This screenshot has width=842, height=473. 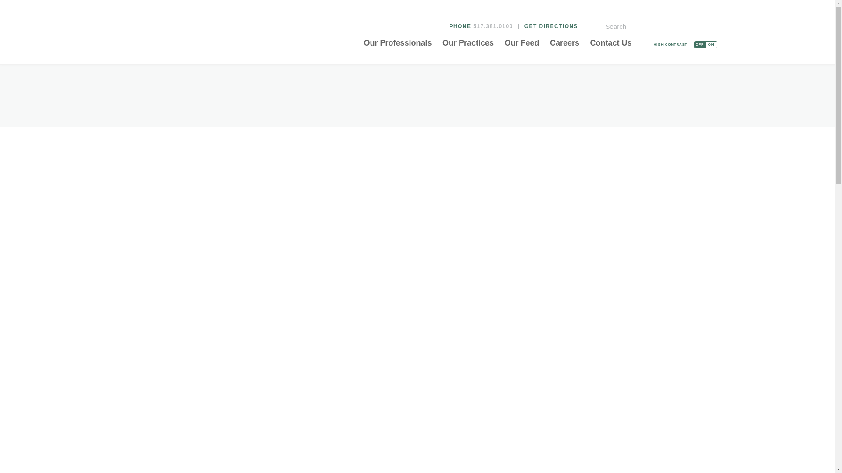 I want to click on FSBR, so click(x=158, y=34).